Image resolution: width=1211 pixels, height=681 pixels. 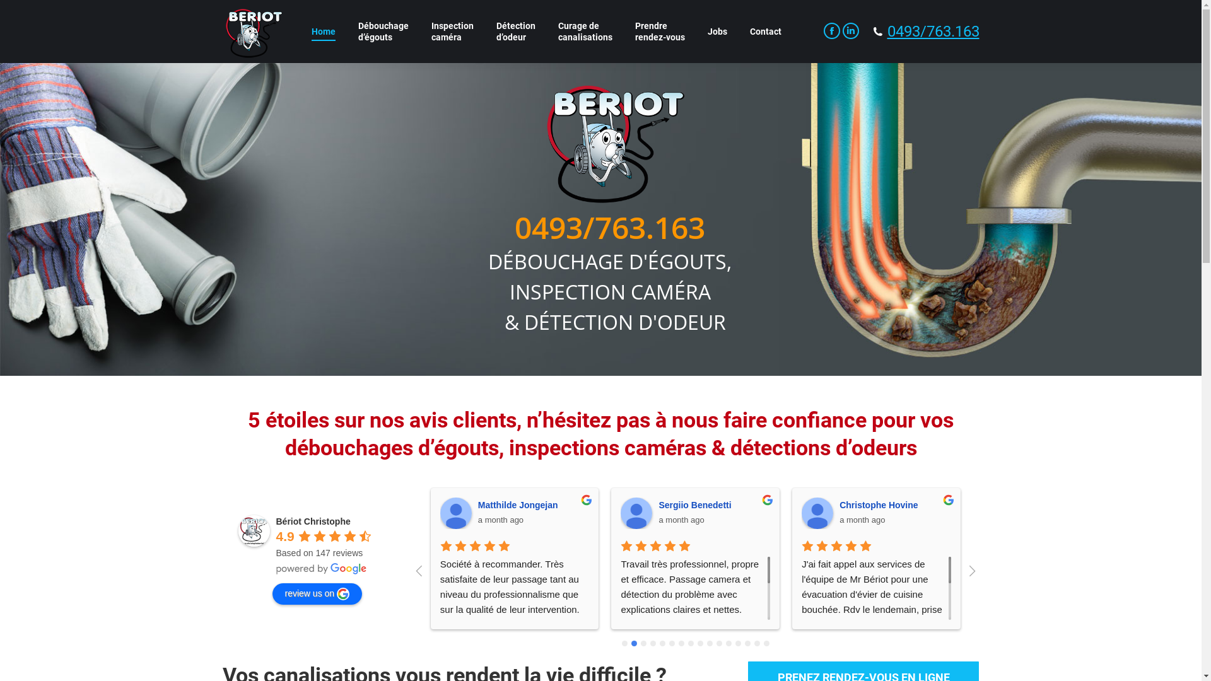 I want to click on Linkedin page opens in new window, so click(x=851, y=31).